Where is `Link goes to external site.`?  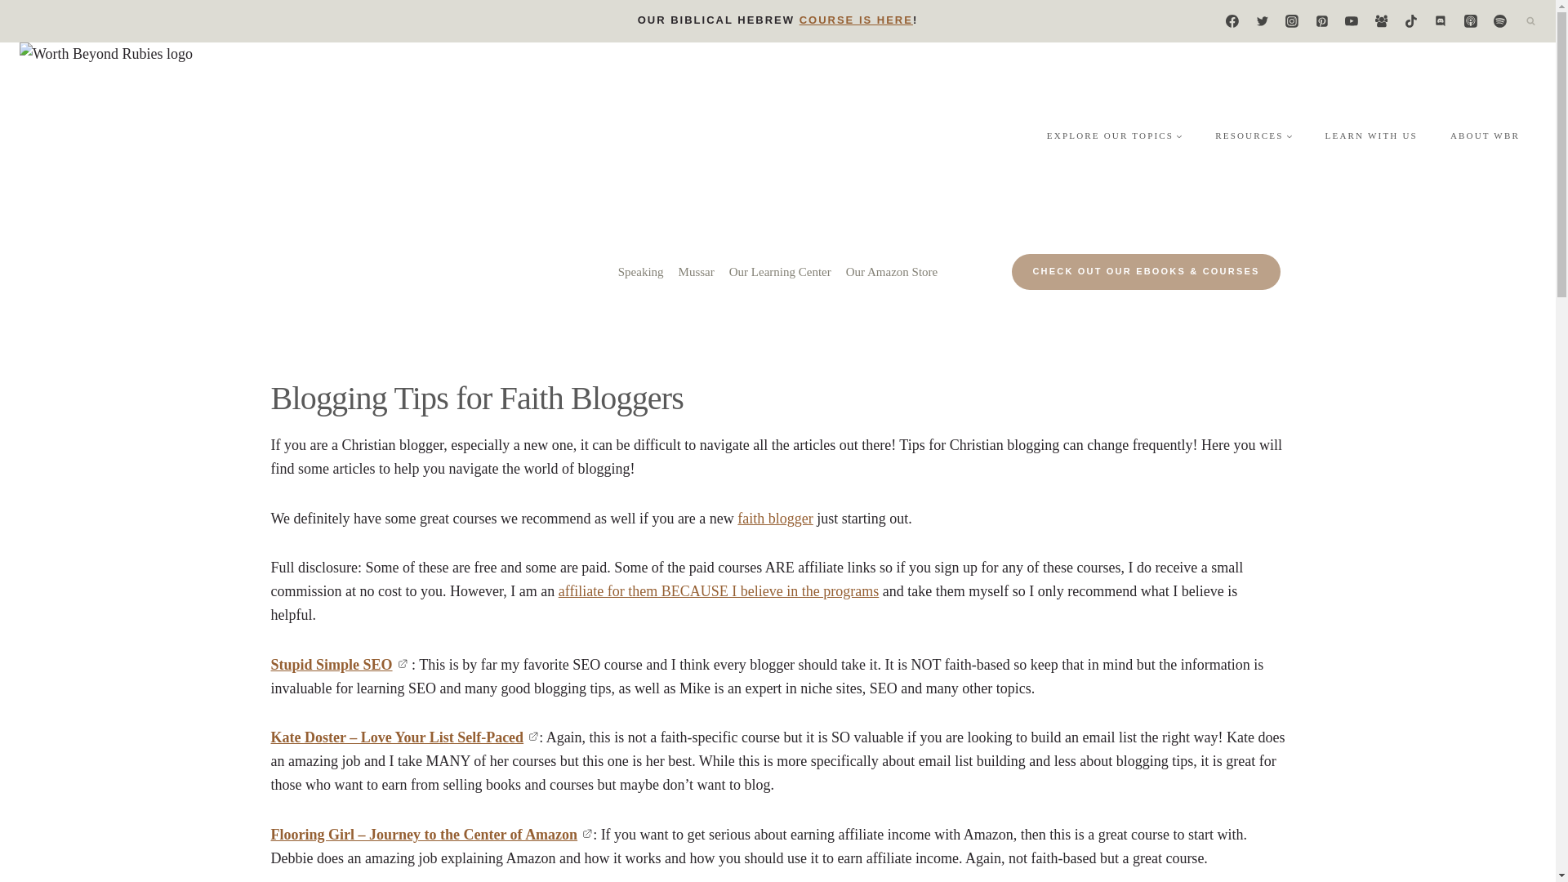 Link goes to external site. is located at coordinates (402, 665).